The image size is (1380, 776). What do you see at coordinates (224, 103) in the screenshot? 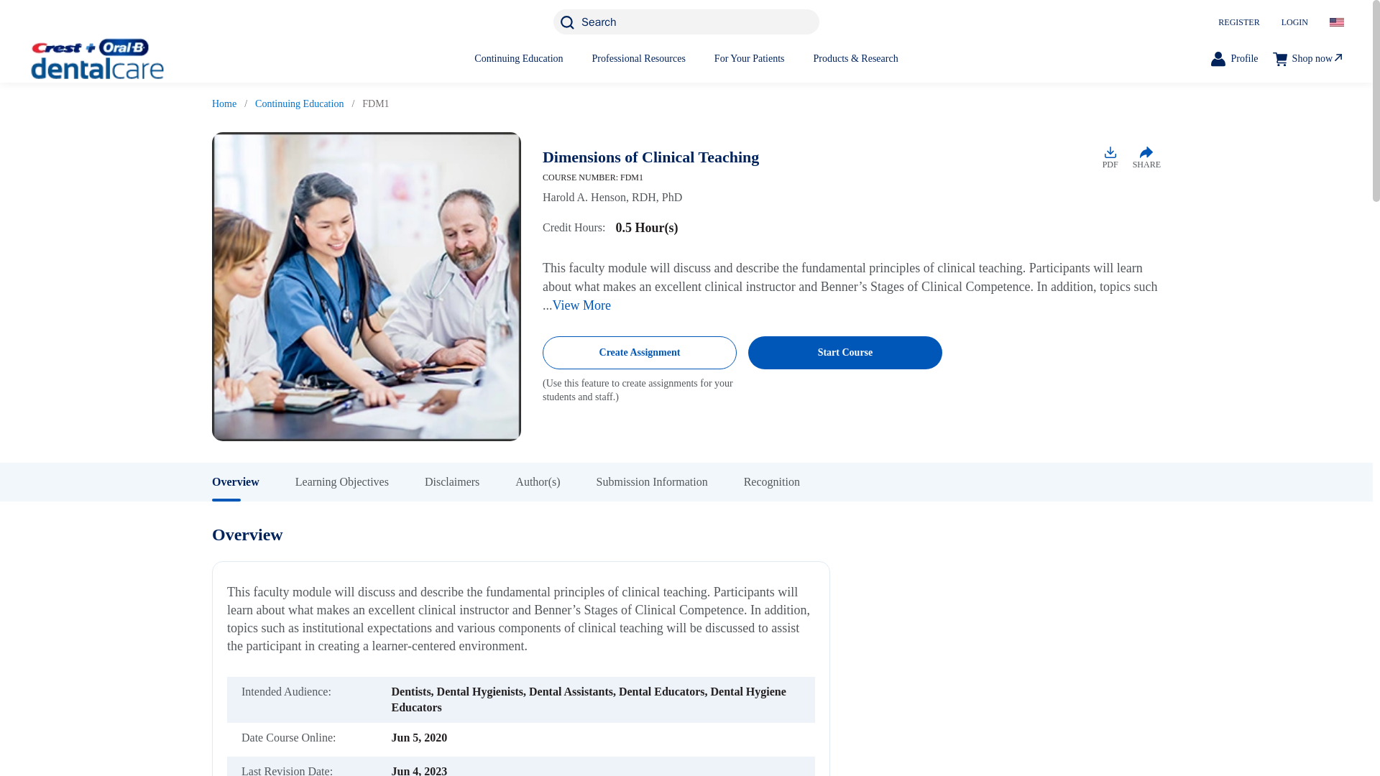
I see `Home` at bounding box center [224, 103].